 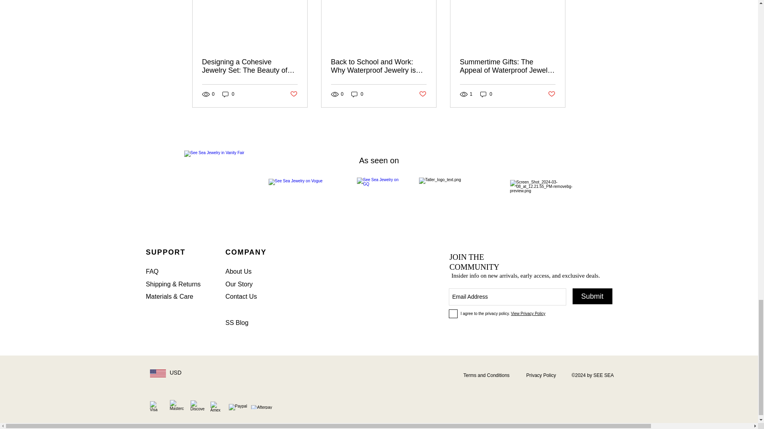 I want to click on Aftrpay, so click(x=264, y=407).